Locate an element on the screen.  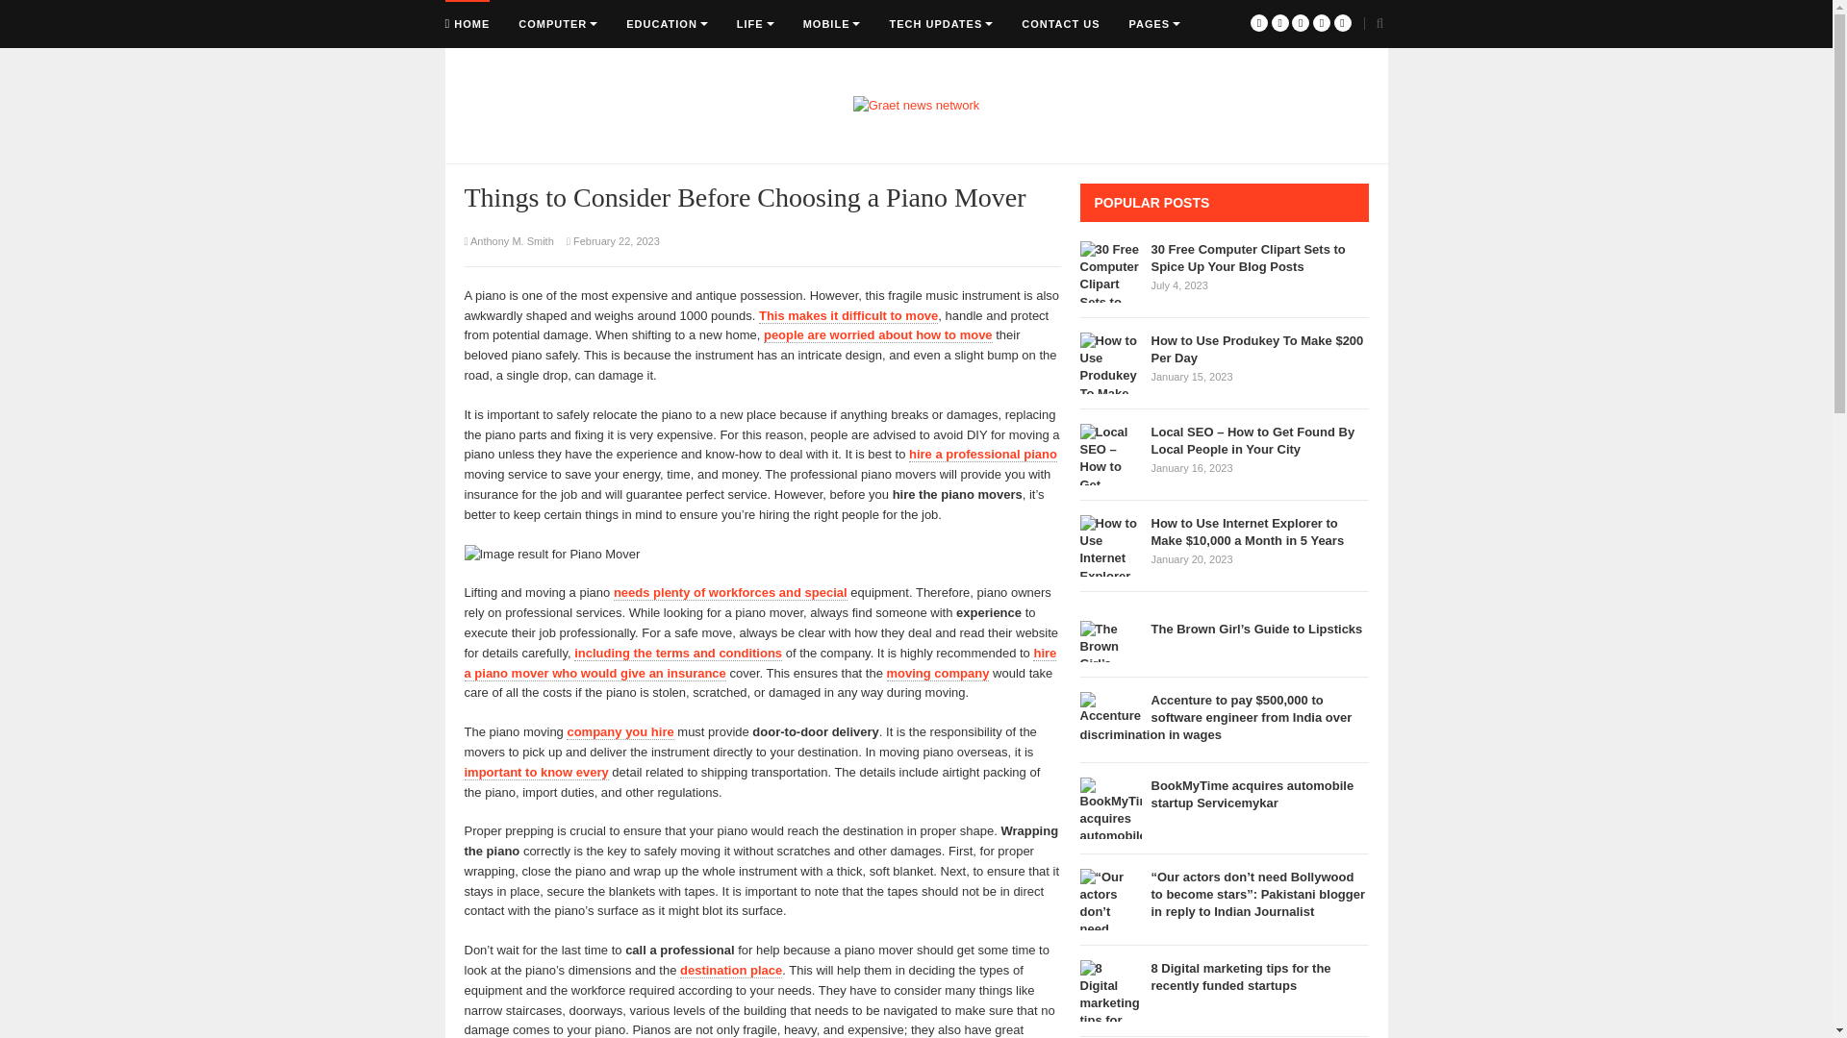
BookMyTime acquires automobile startup Servicemykar 11 is located at coordinates (1110, 807).